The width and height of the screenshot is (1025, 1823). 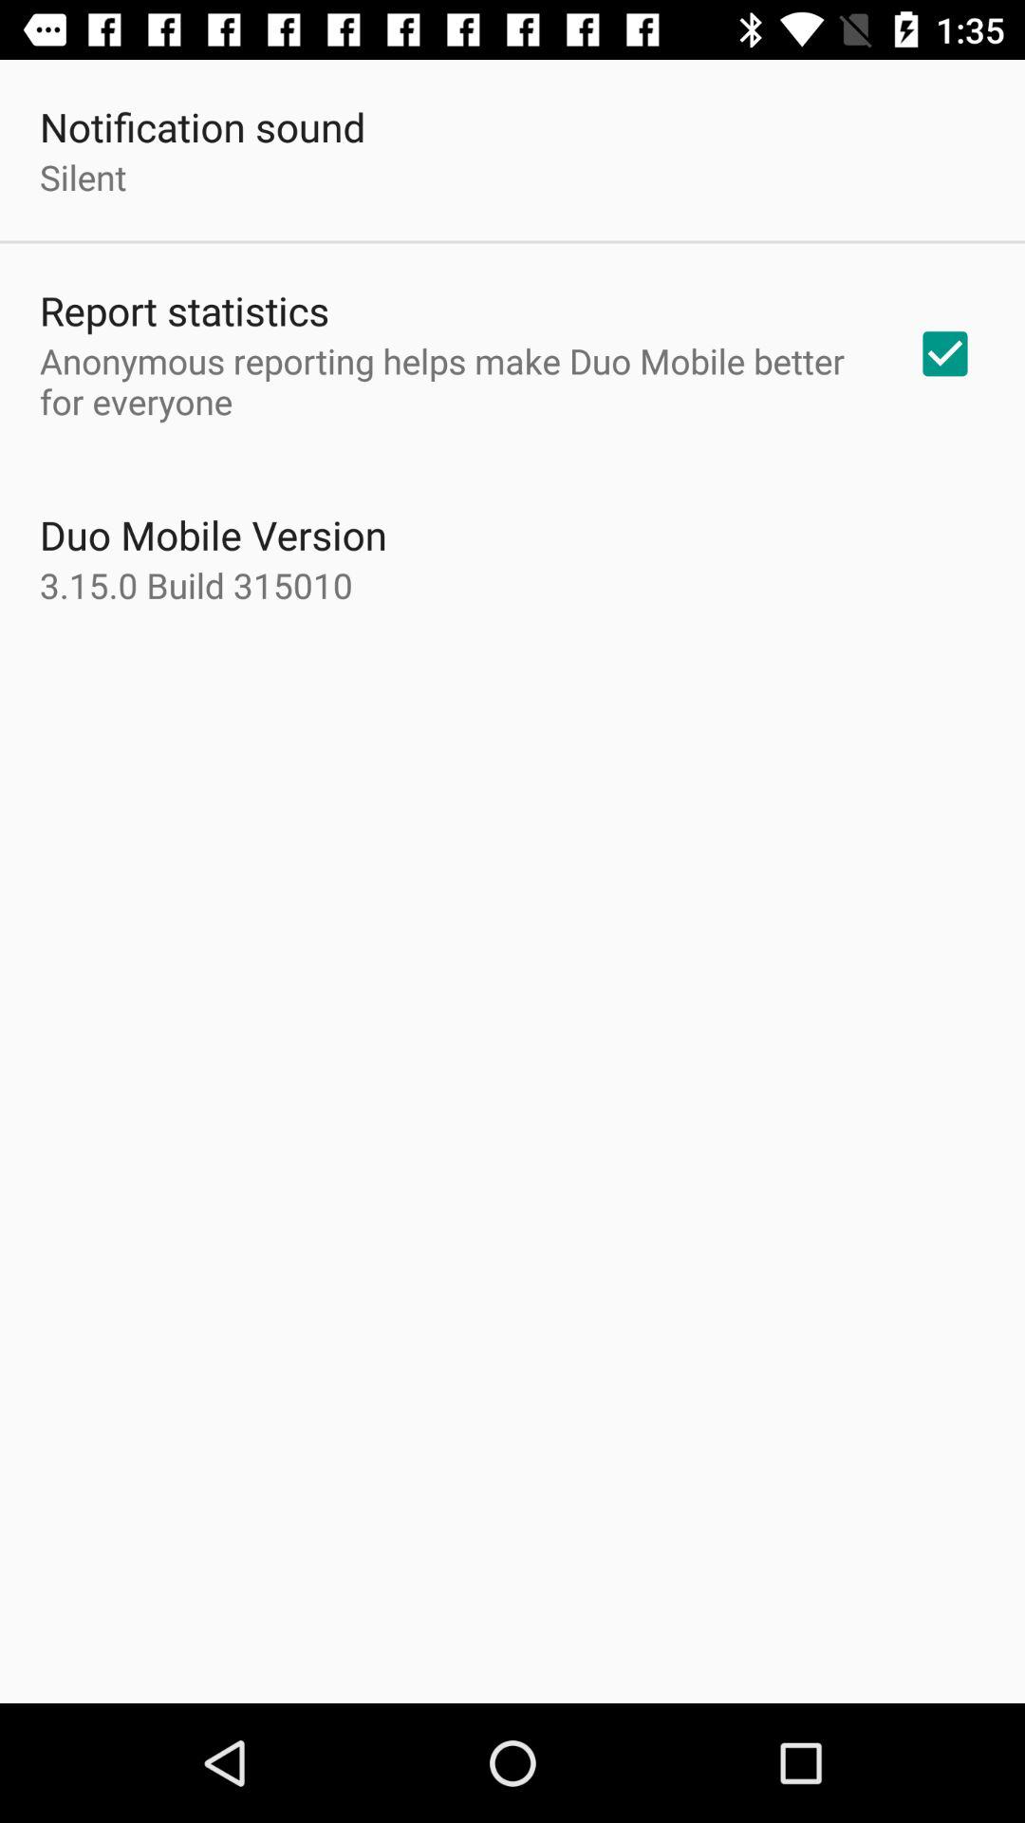 I want to click on press the anonymous reporting helps app, so click(x=453, y=381).